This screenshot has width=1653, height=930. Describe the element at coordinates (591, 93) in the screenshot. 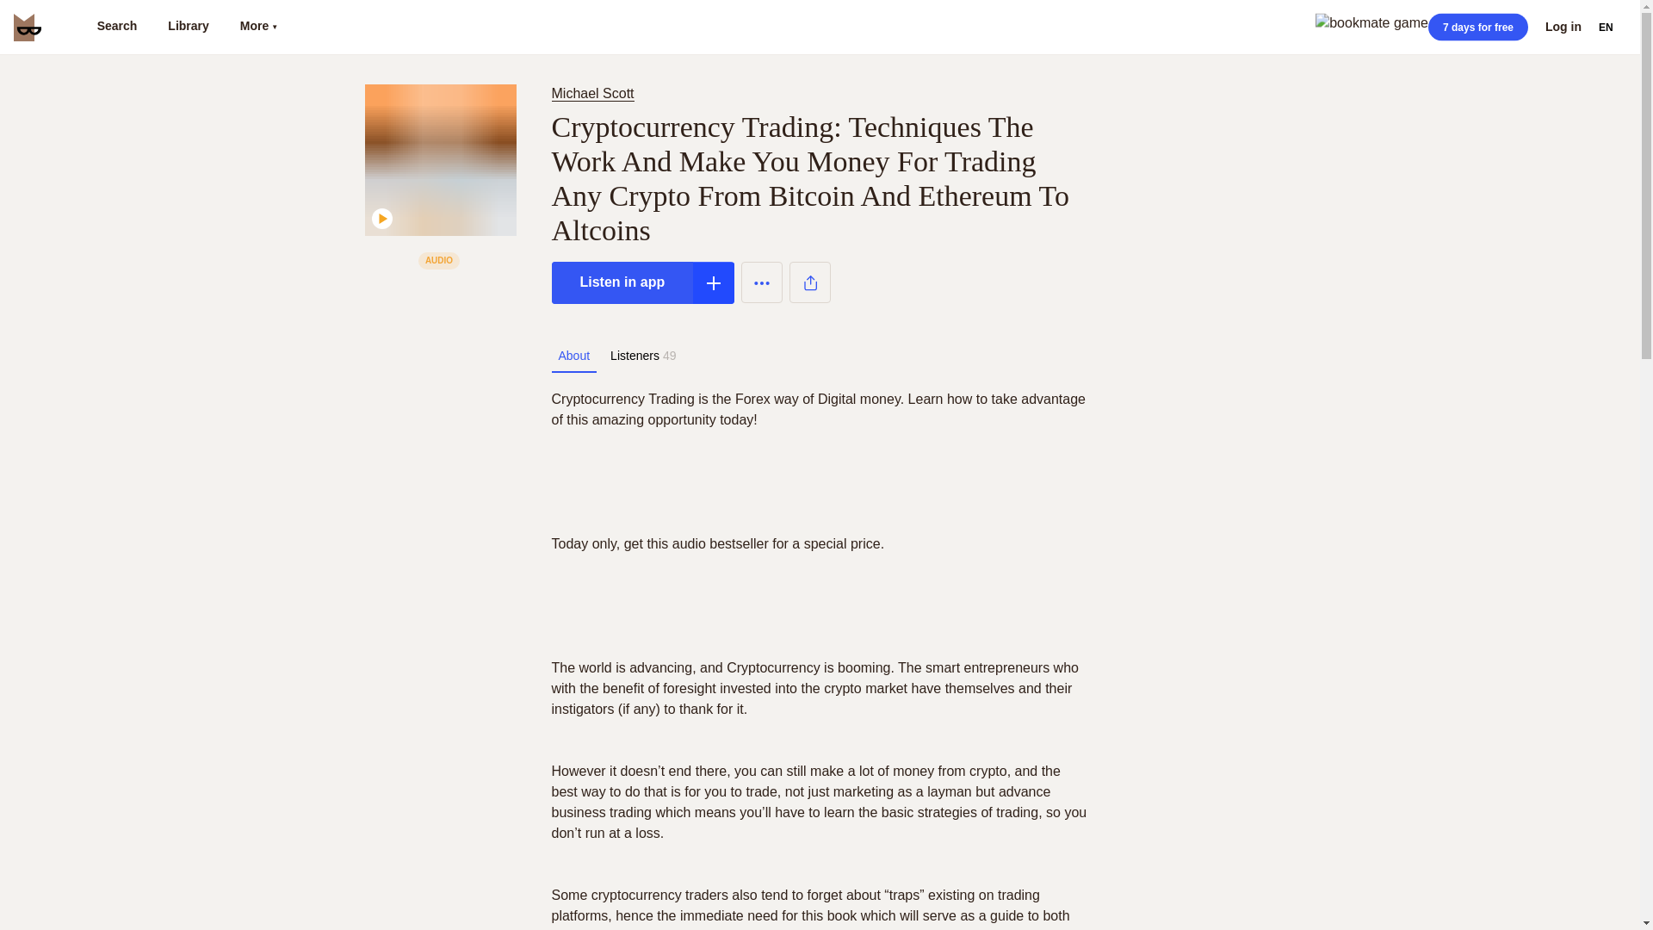

I see `Michael Scott` at that location.